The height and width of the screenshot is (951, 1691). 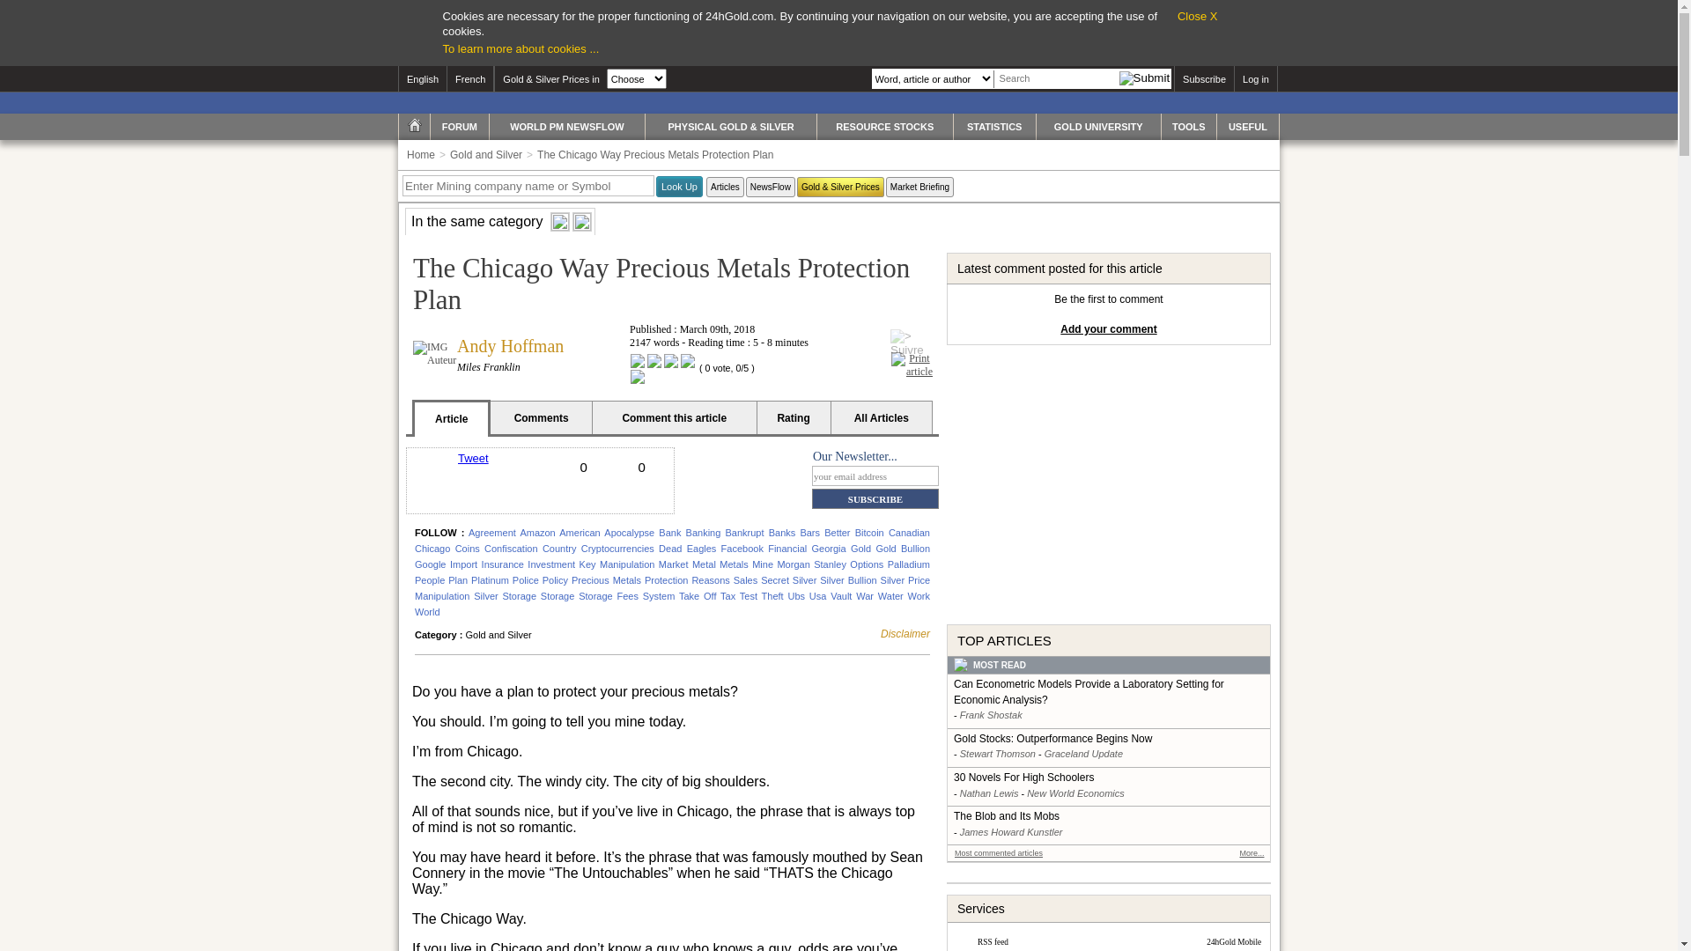 I want to click on The Blob and Its Mobs, so click(x=1111, y=817).